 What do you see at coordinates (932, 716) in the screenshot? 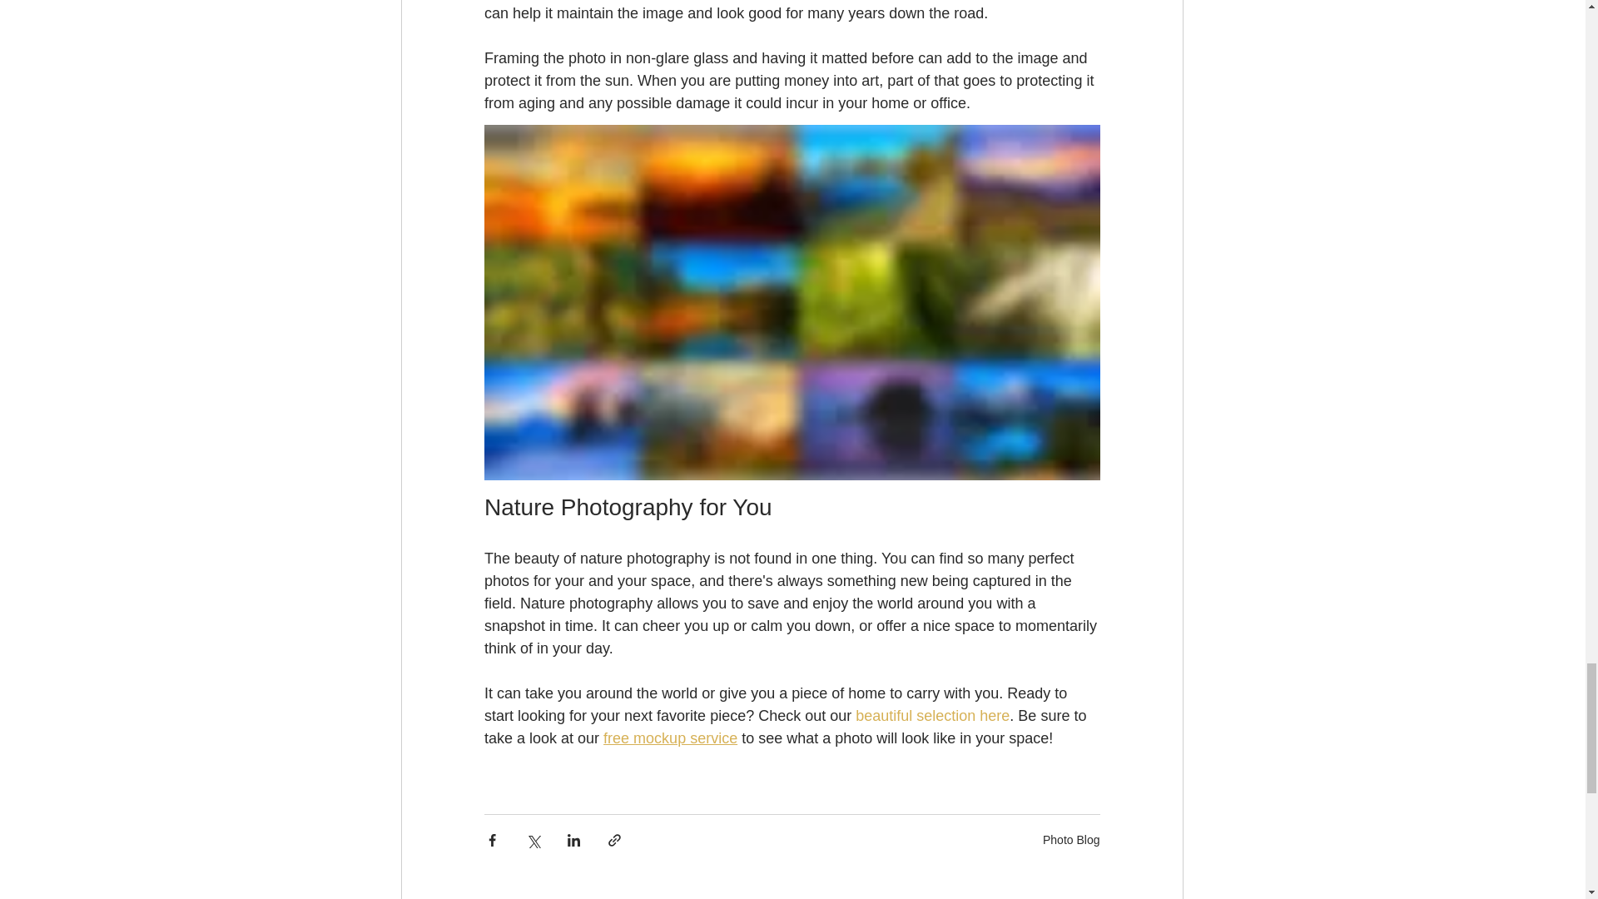
I see `beautiful selection here` at bounding box center [932, 716].